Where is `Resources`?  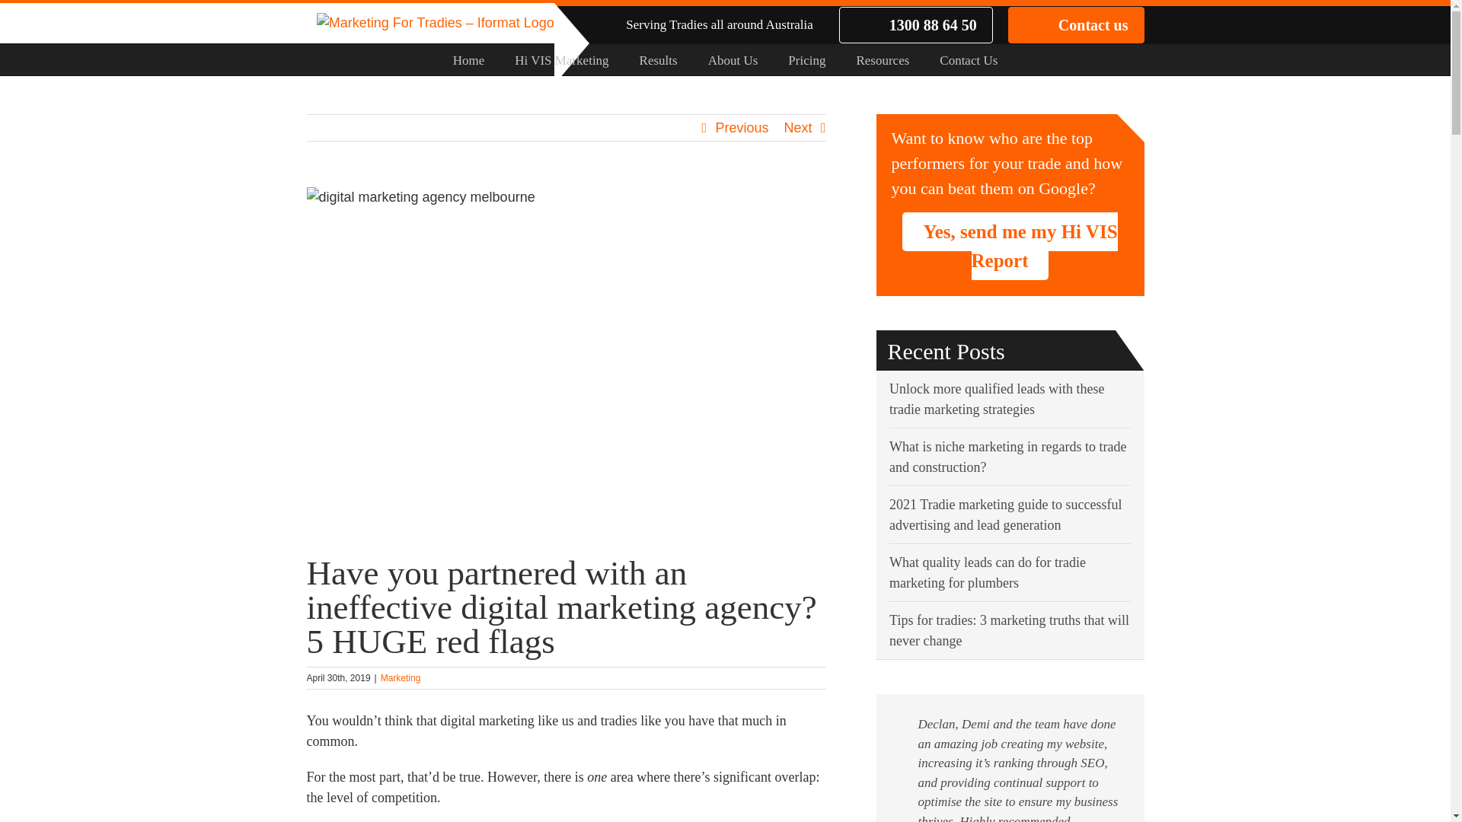 Resources is located at coordinates (883, 59).